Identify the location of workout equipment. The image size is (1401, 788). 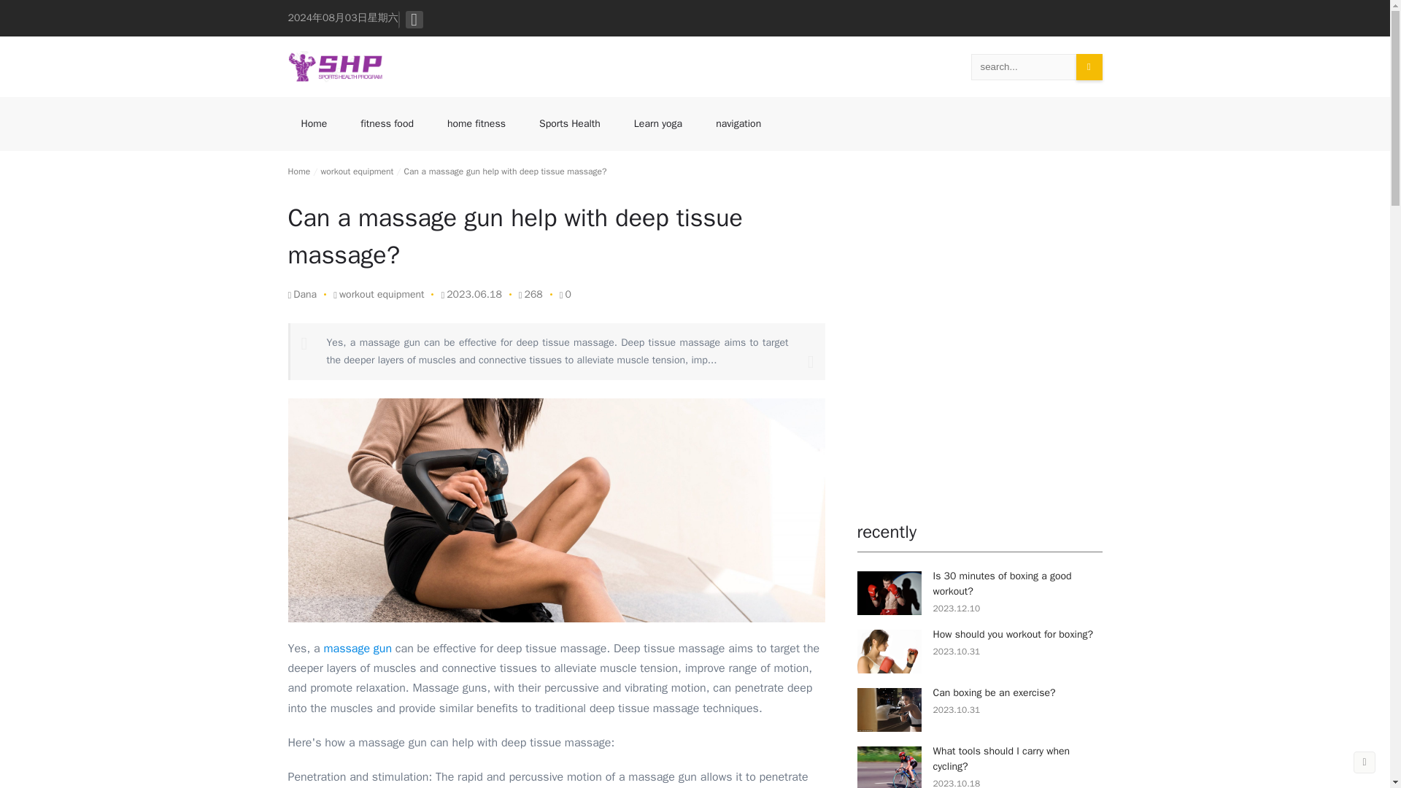
(381, 294).